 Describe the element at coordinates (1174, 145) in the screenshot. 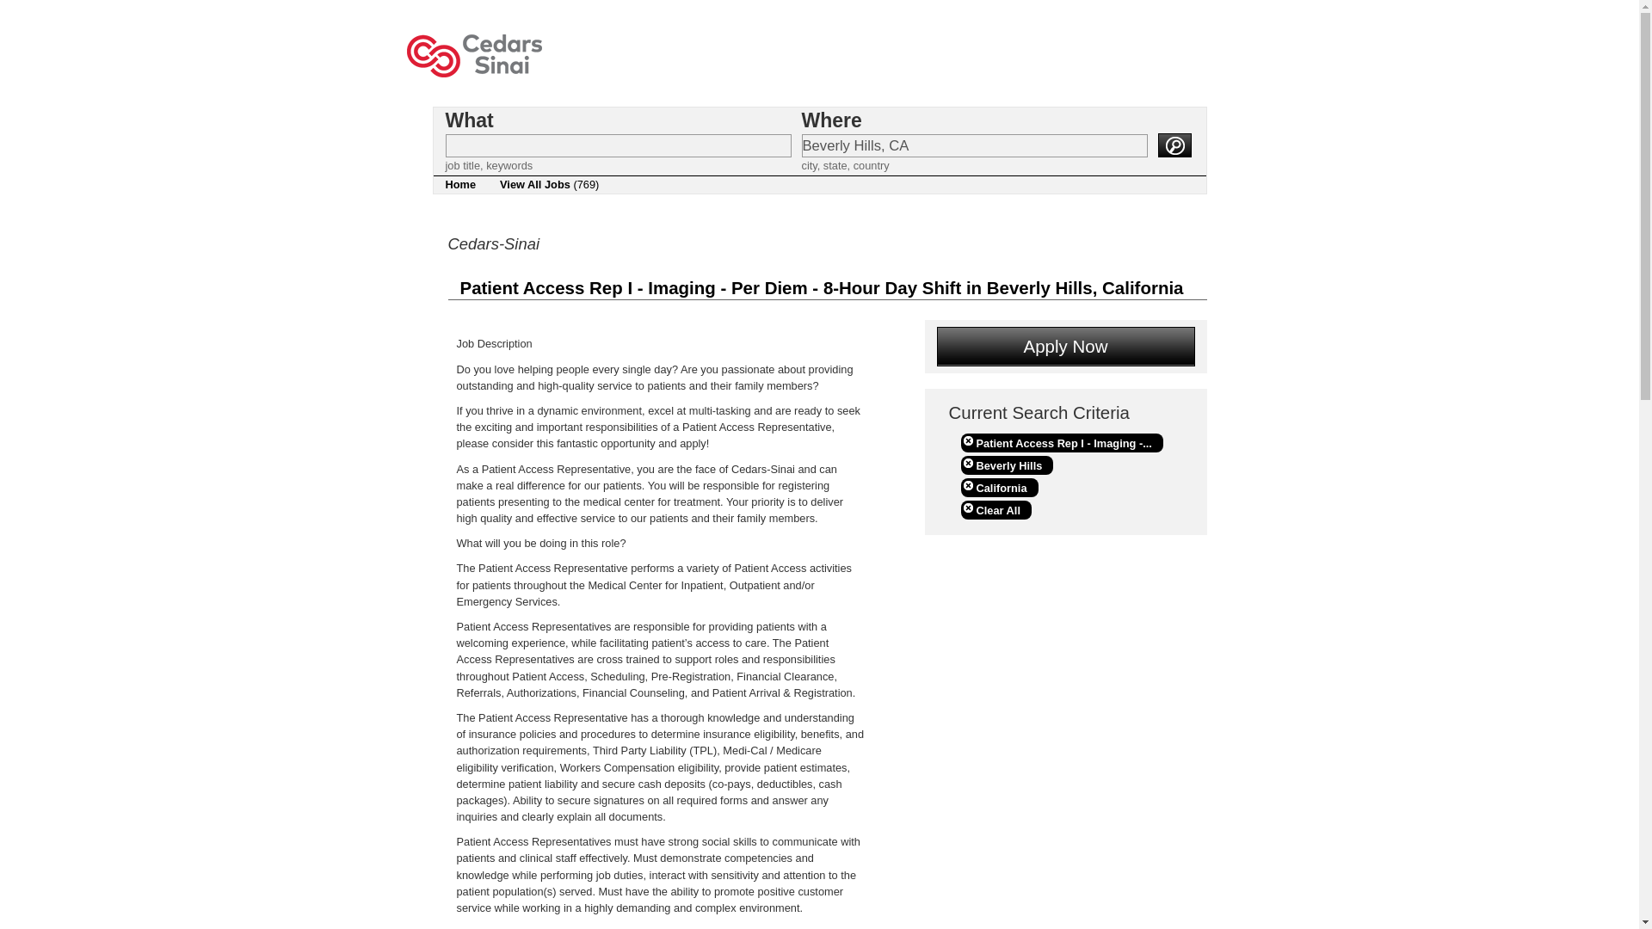

I see `Submit Search` at that location.